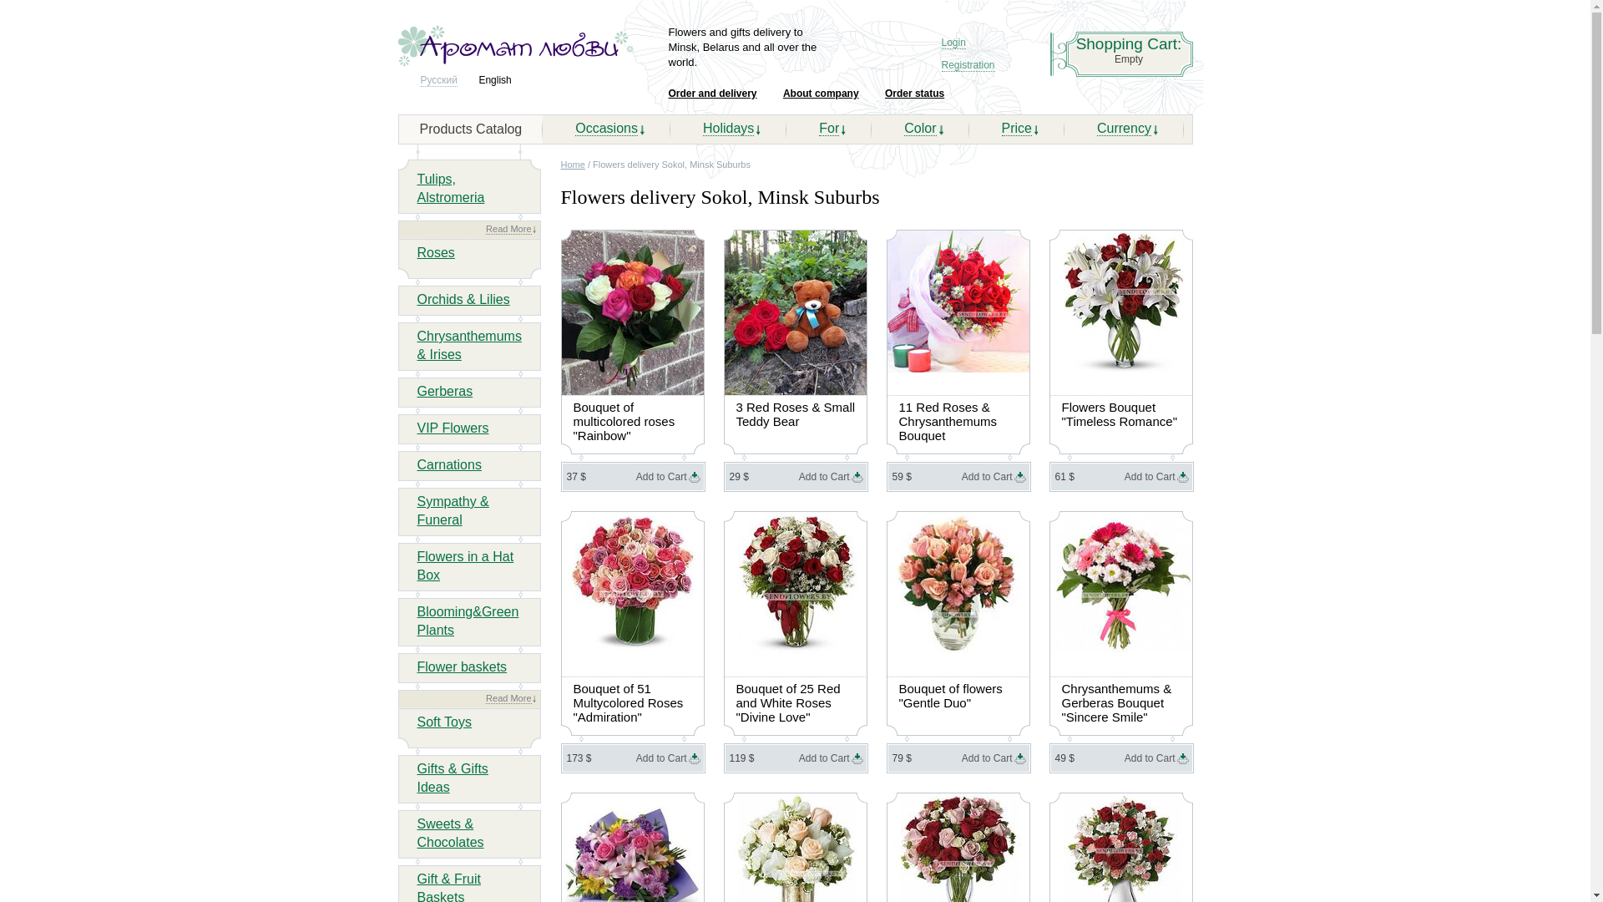 The height and width of the screenshot is (902, 1603). I want to click on Soft Toys, so click(445, 722).